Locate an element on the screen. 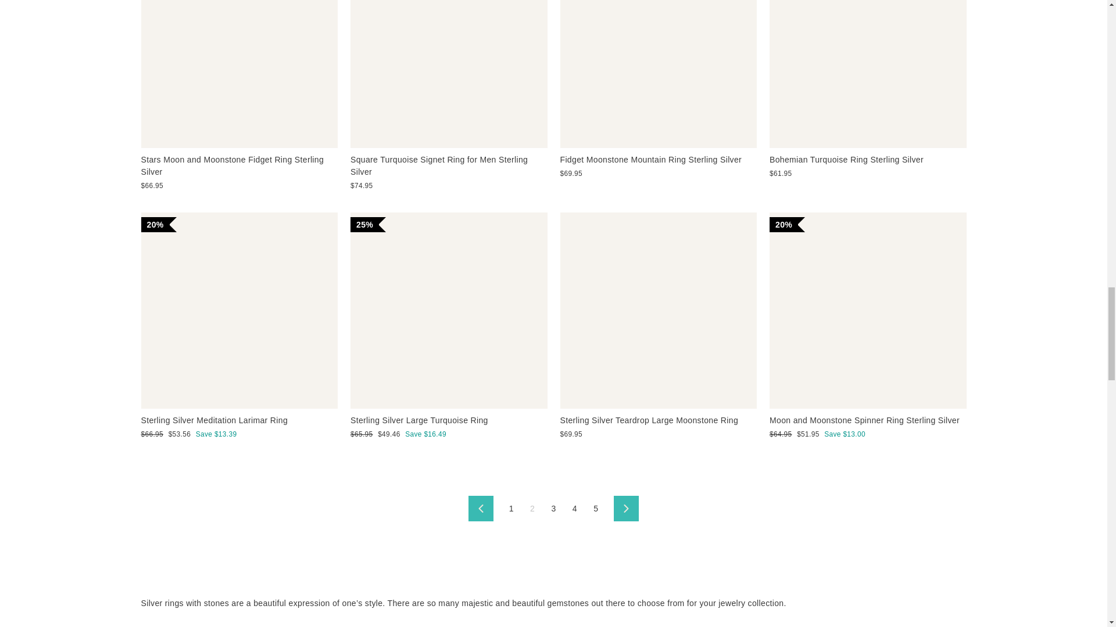 The height and width of the screenshot is (627, 1116). Previous is located at coordinates (481, 509).